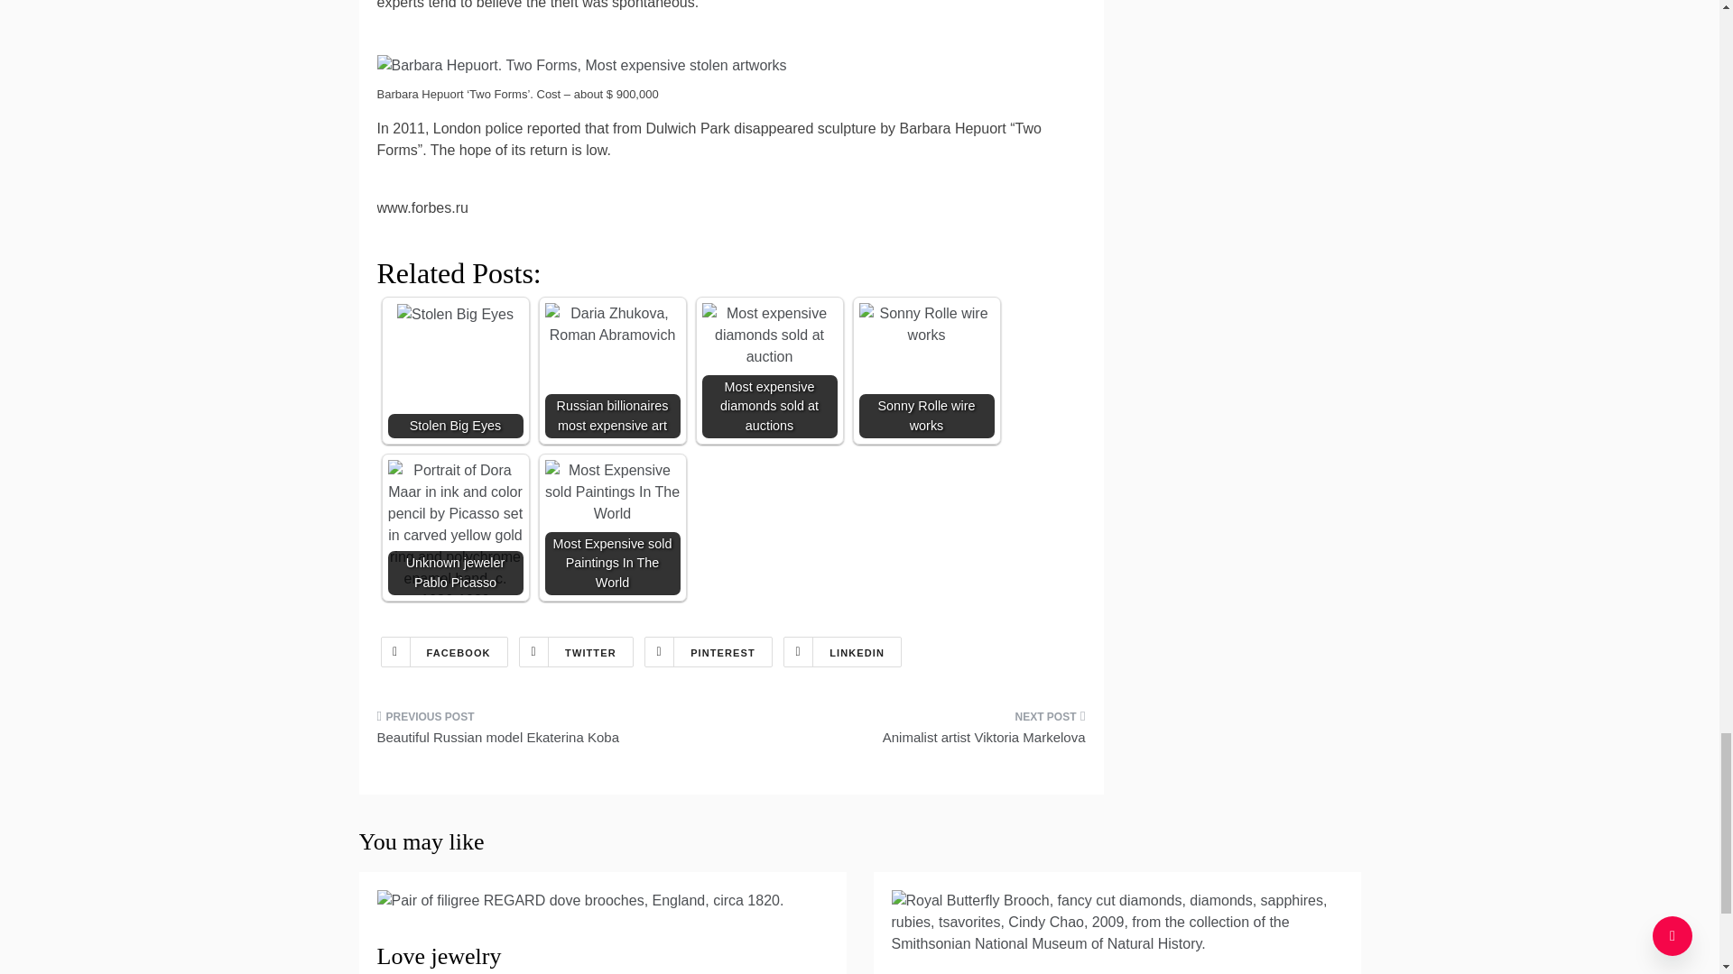 The height and width of the screenshot is (974, 1733). I want to click on Unknown jeweler Pablo Picasso, so click(455, 536).